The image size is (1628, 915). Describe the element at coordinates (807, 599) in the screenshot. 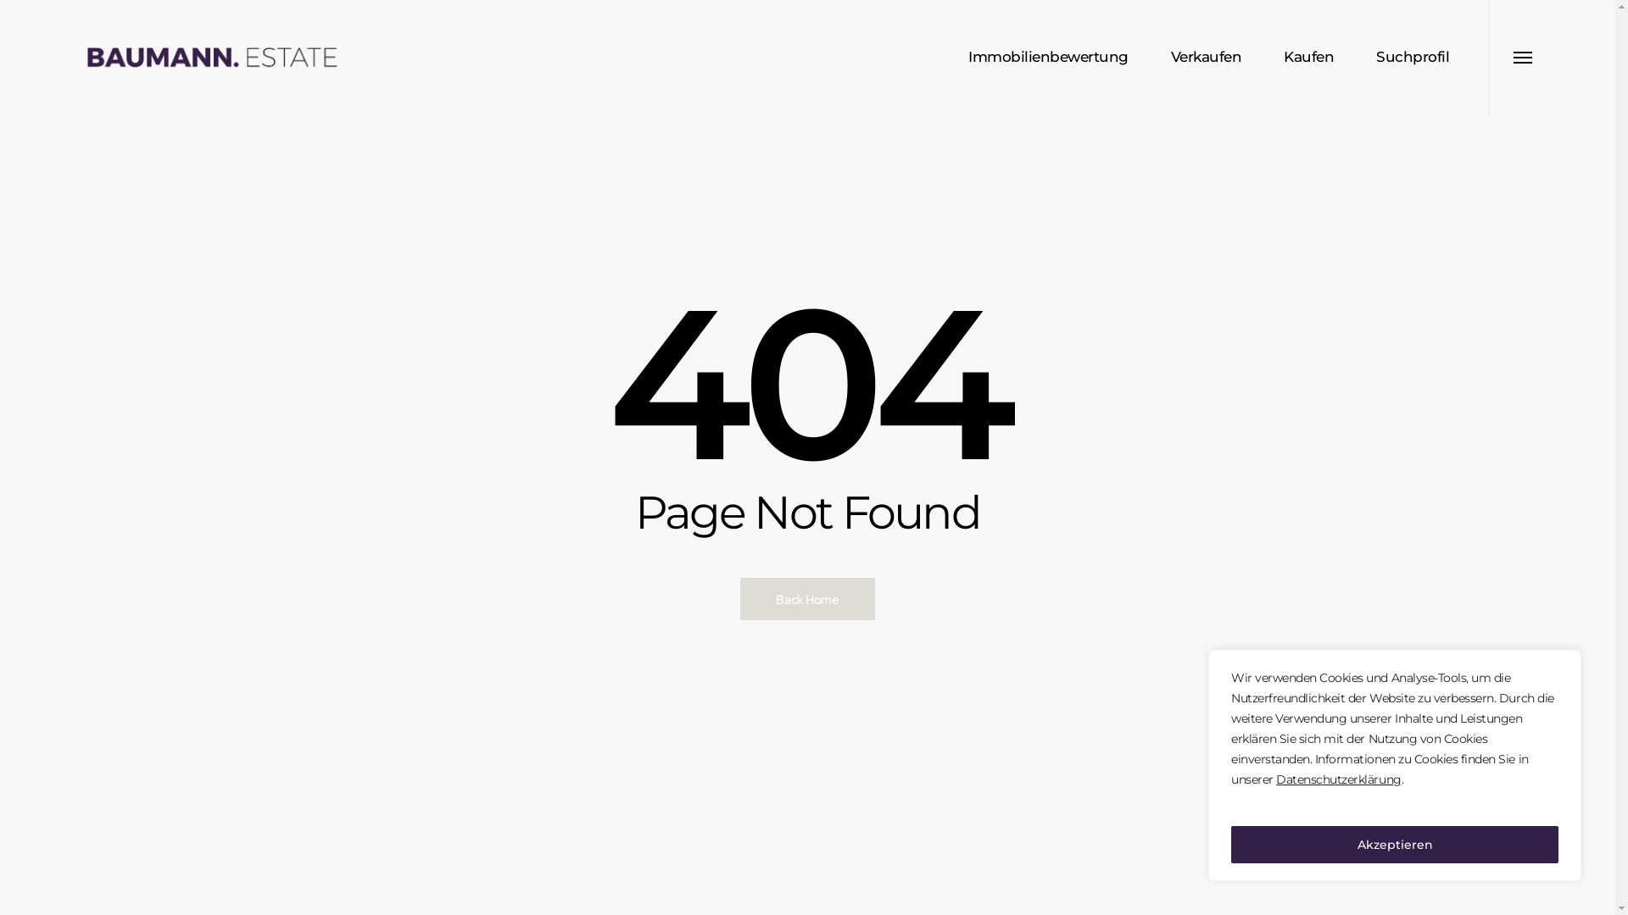

I see `Back Home` at that location.